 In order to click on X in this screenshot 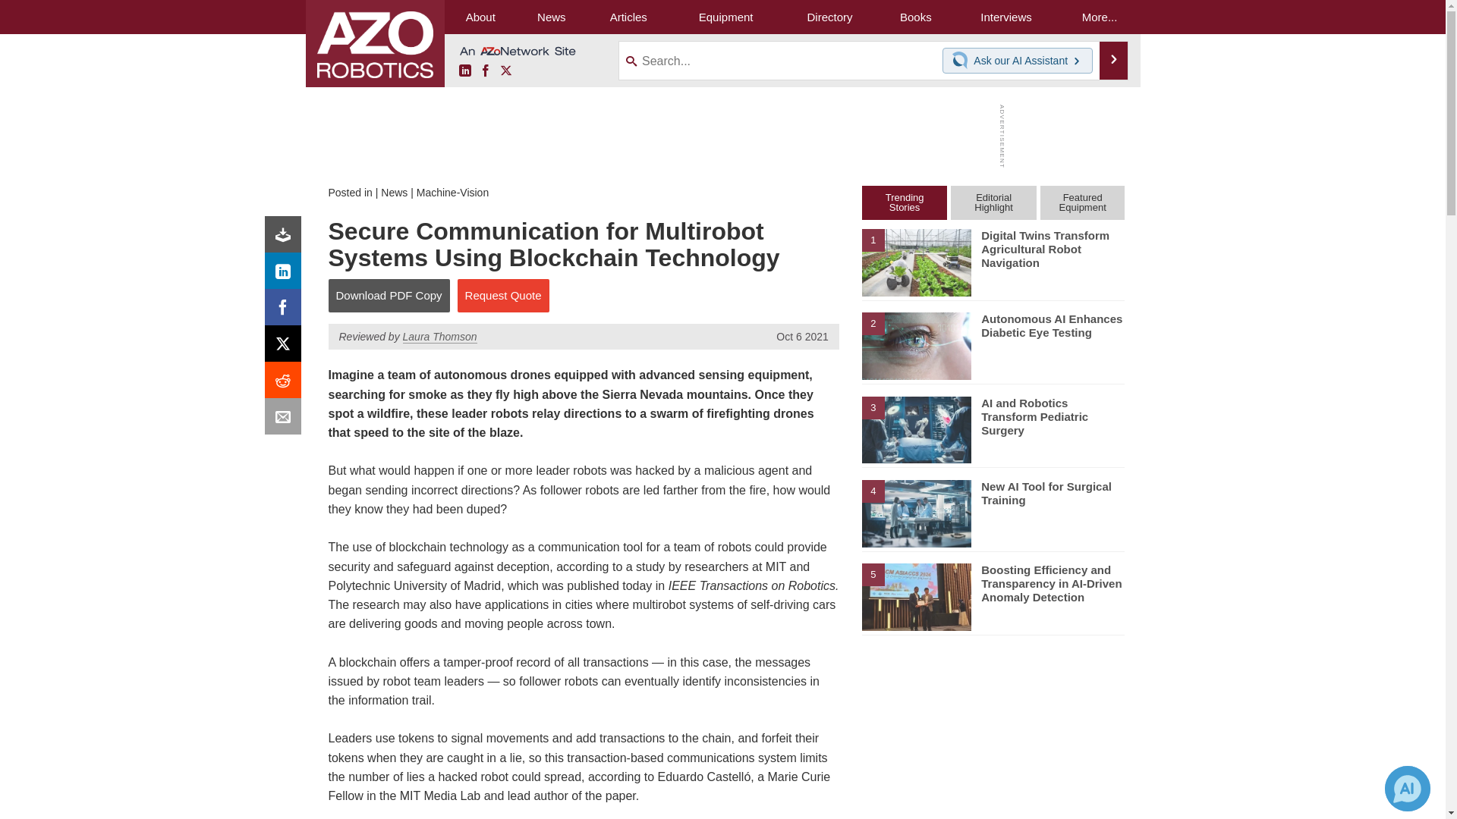, I will do `click(505, 71)`.